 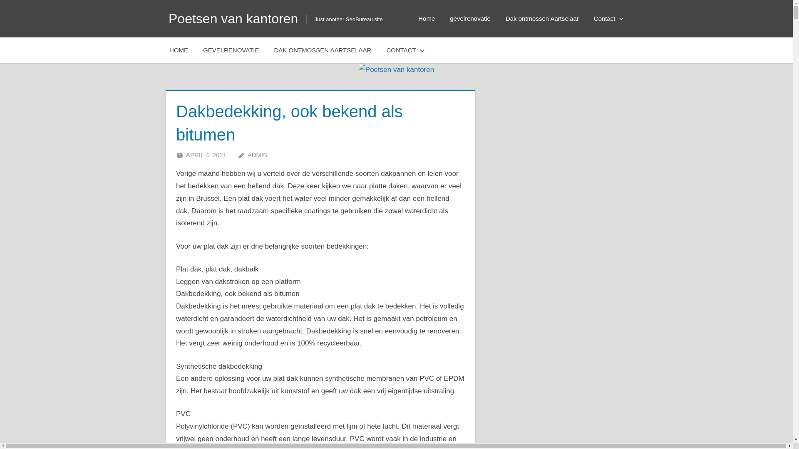 I want to click on Poetsen van kantoren, so click(x=233, y=19).